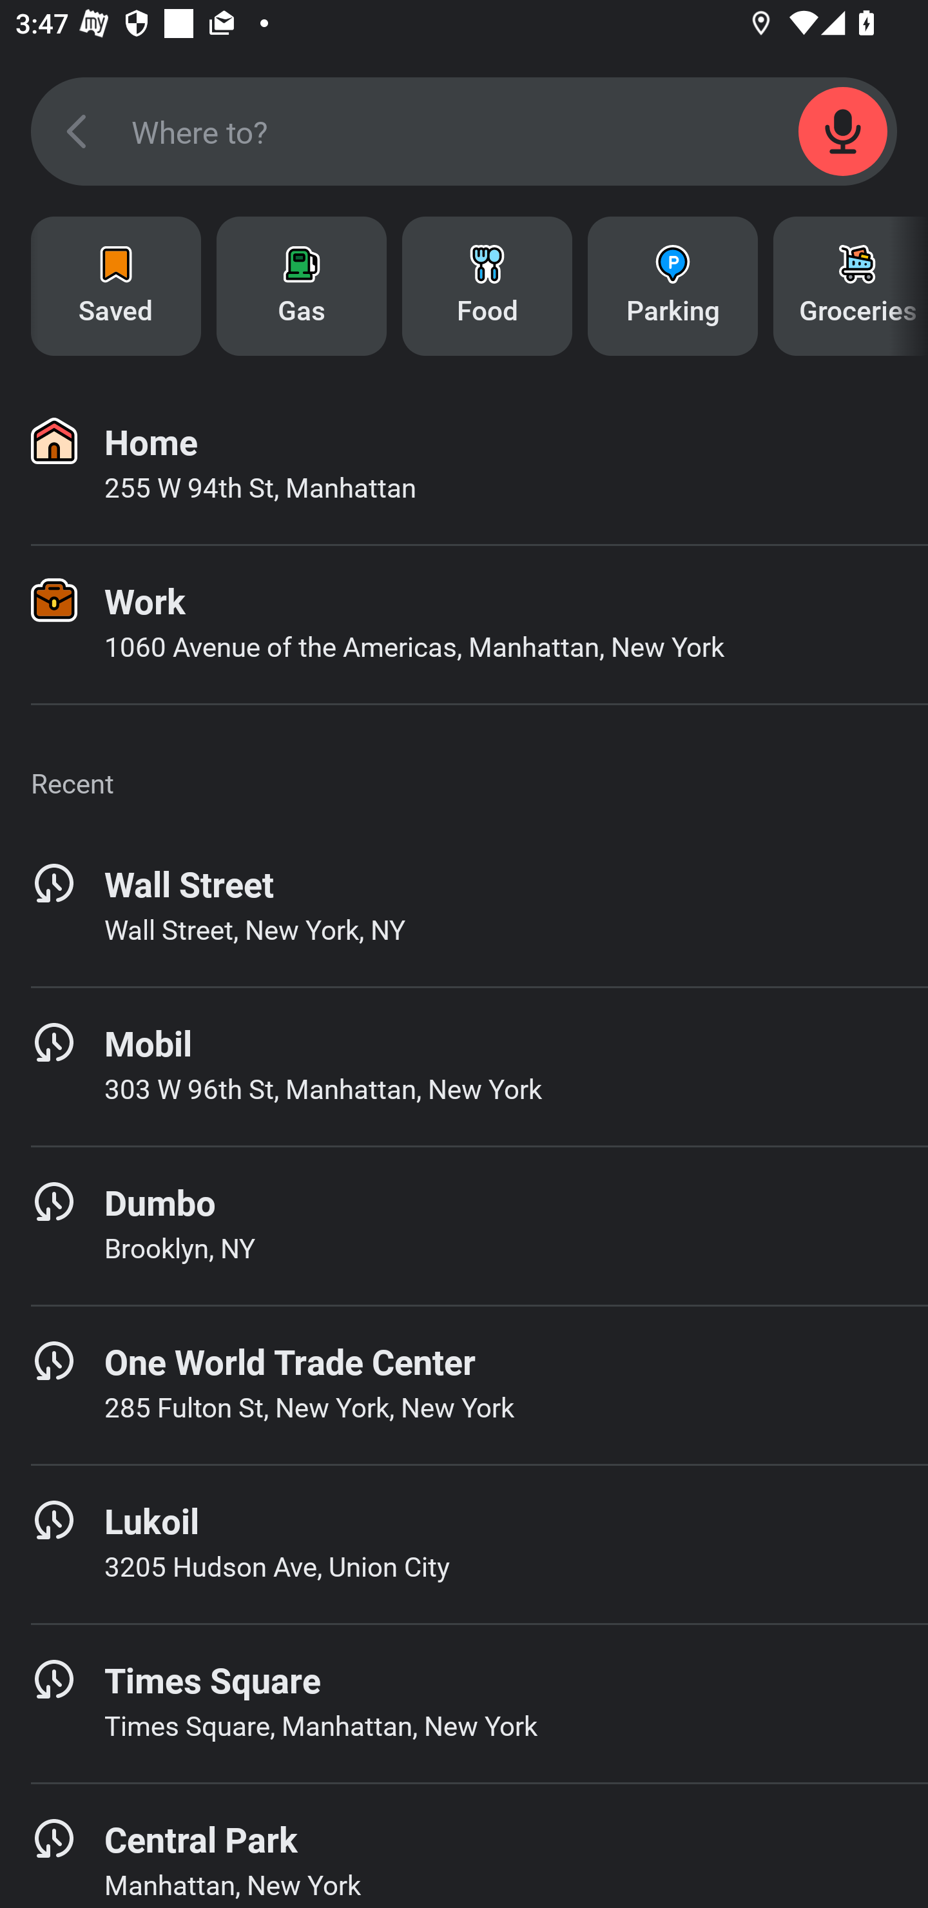 This screenshot has height=1908, width=928. What do you see at coordinates (851, 286) in the screenshot?
I see `Groceries` at bounding box center [851, 286].